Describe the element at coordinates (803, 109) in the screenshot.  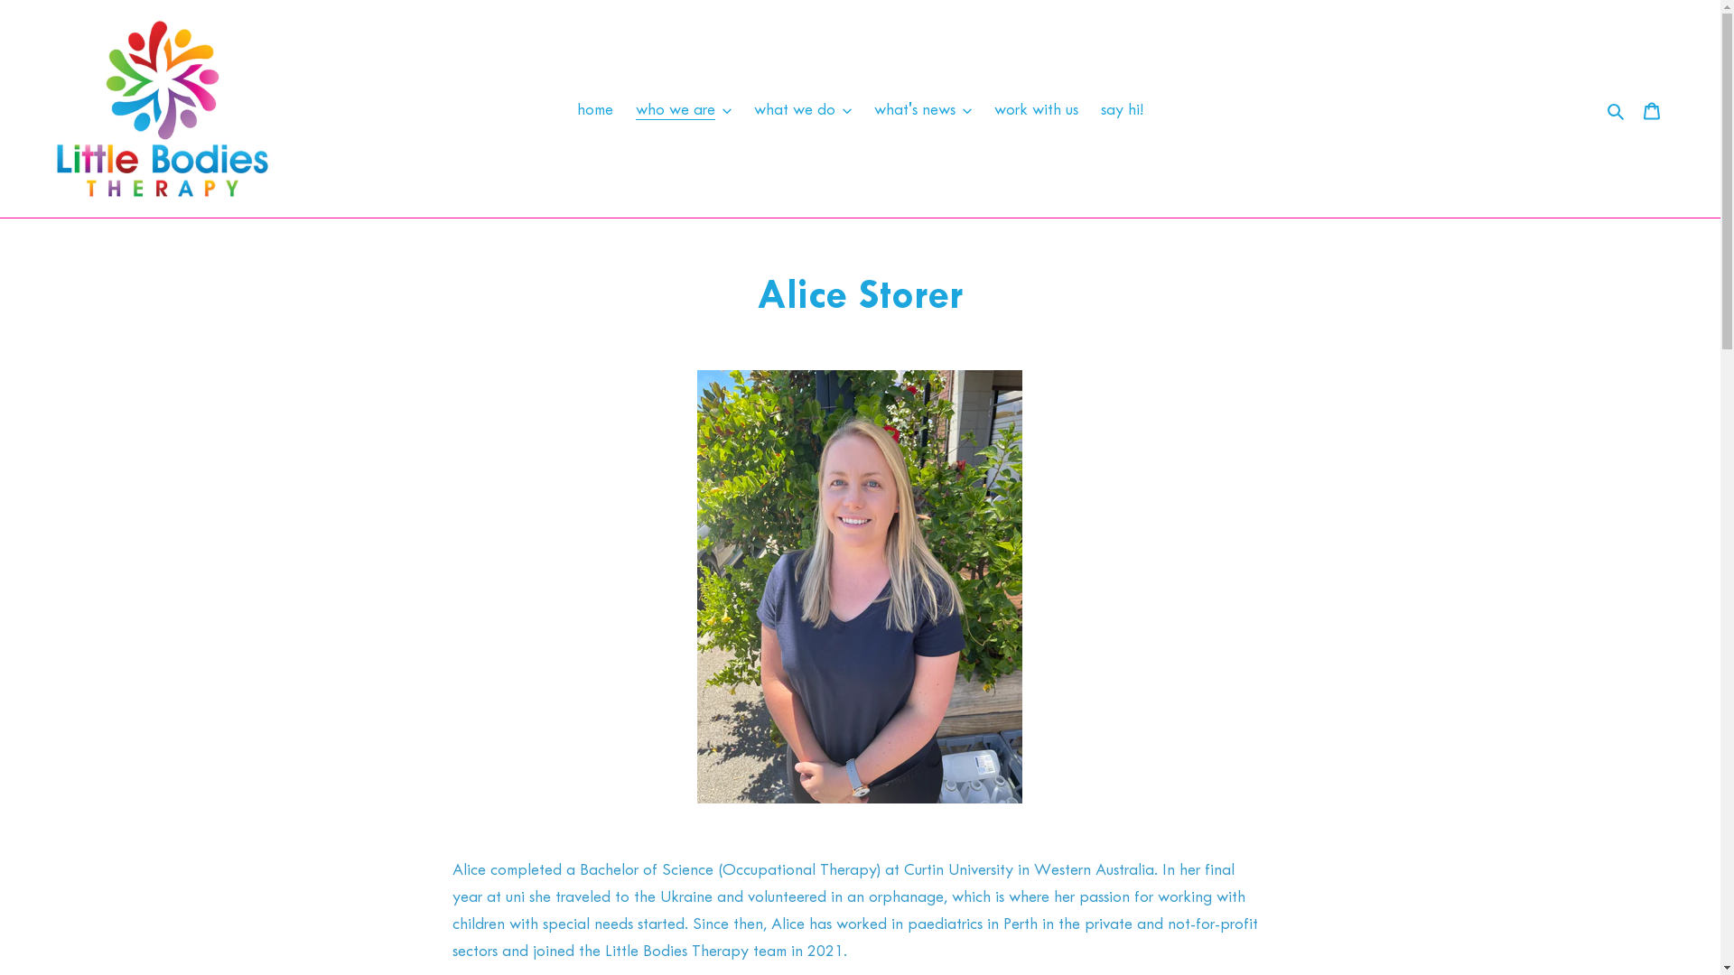
I see `what we do` at that location.